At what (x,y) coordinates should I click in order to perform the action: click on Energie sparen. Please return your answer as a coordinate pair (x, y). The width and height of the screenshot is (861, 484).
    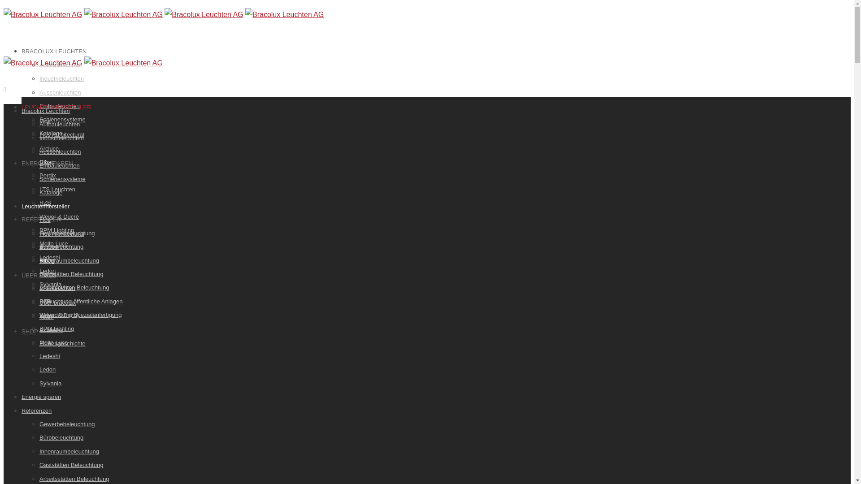
    Looking at the image, I should click on (41, 397).